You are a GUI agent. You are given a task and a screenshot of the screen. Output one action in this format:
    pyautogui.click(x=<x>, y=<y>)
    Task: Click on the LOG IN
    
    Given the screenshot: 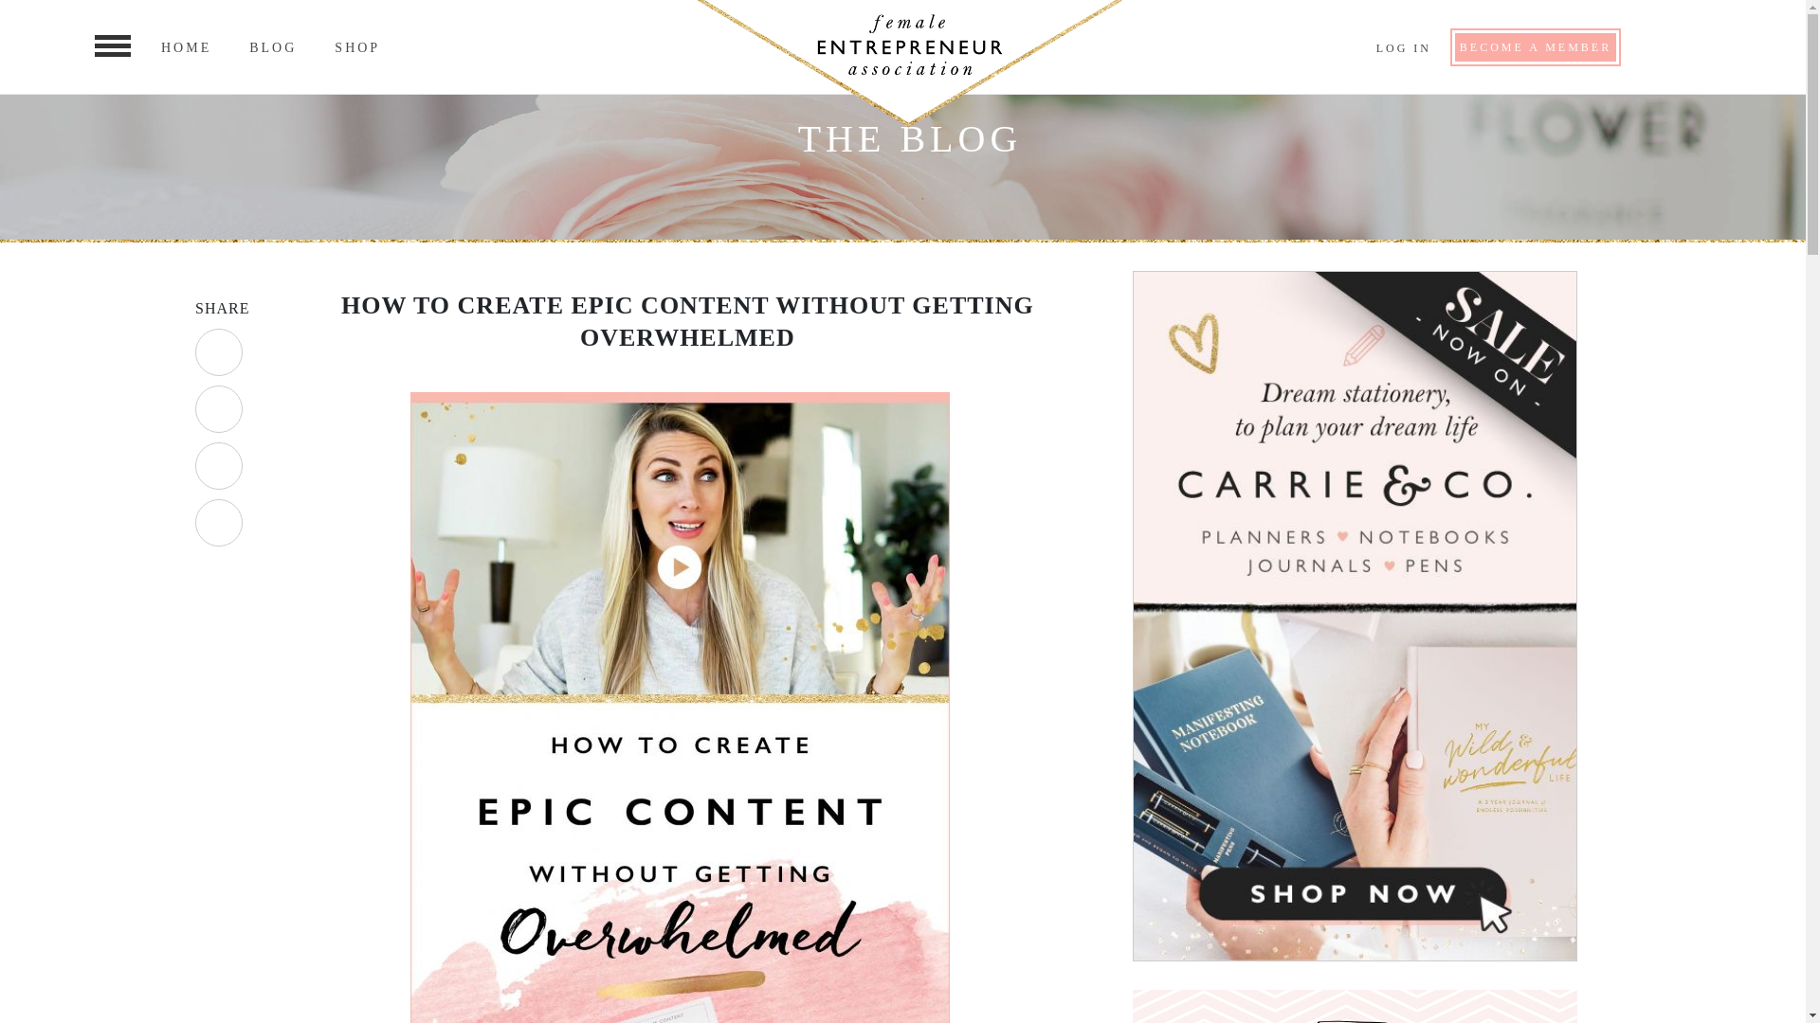 What is the action you would take?
    pyautogui.click(x=1403, y=48)
    